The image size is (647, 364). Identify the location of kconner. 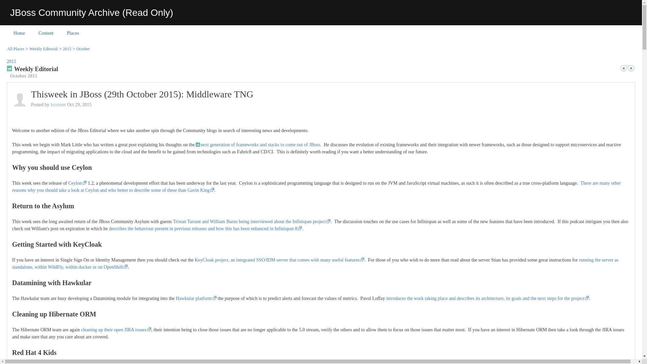
(58, 104).